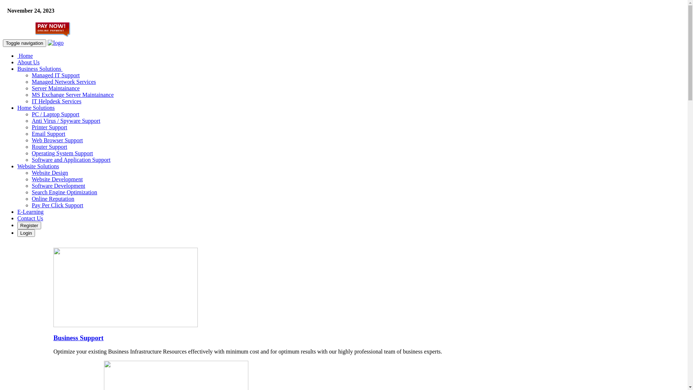 The image size is (693, 390). Describe the element at coordinates (26, 233) in the screenshot. I see `Login` at that location.